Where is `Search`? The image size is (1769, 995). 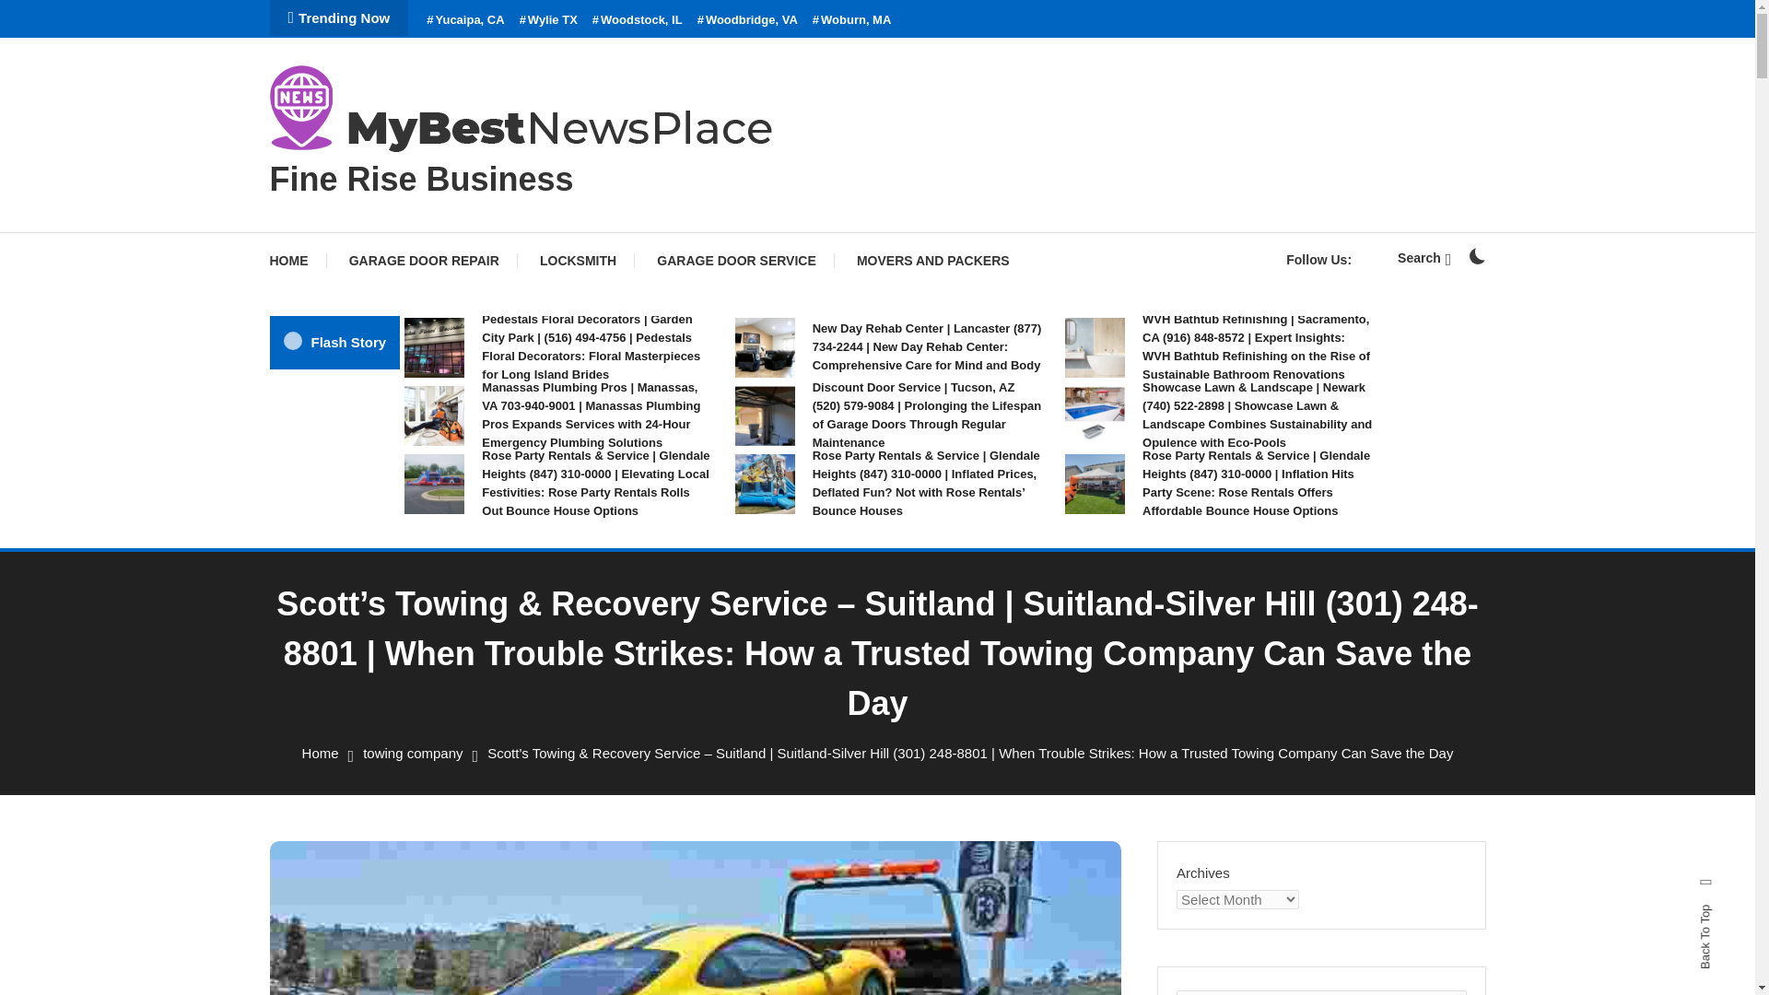
Search is located at coordinates (934, 528).